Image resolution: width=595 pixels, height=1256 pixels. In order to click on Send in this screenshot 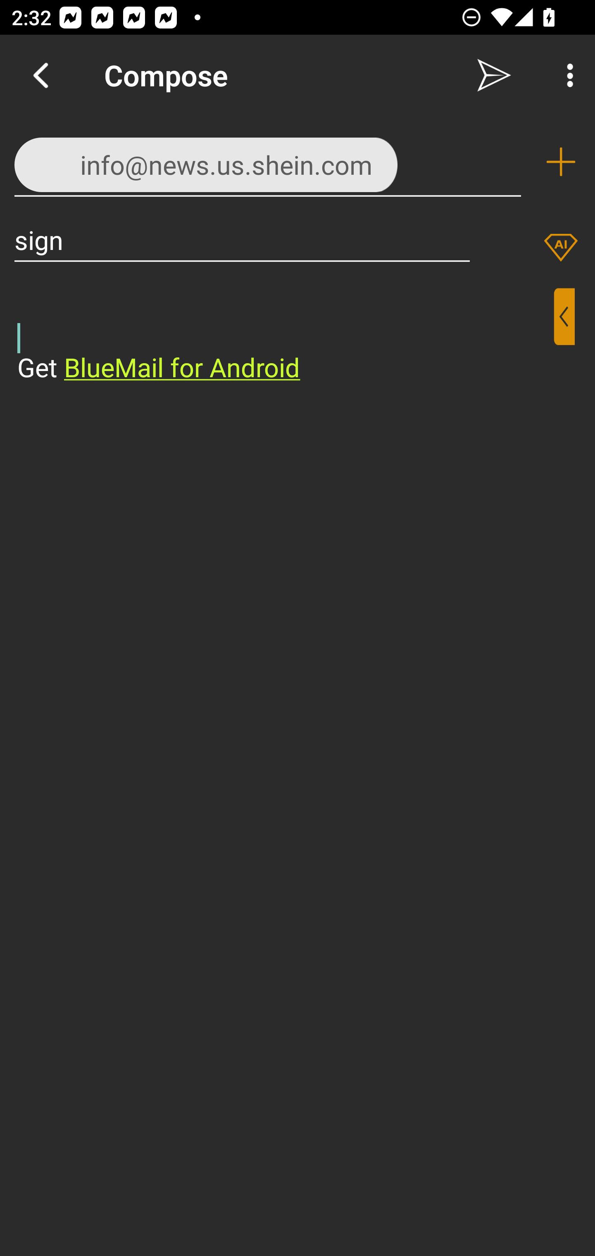, I will do `click(494, 75)`.